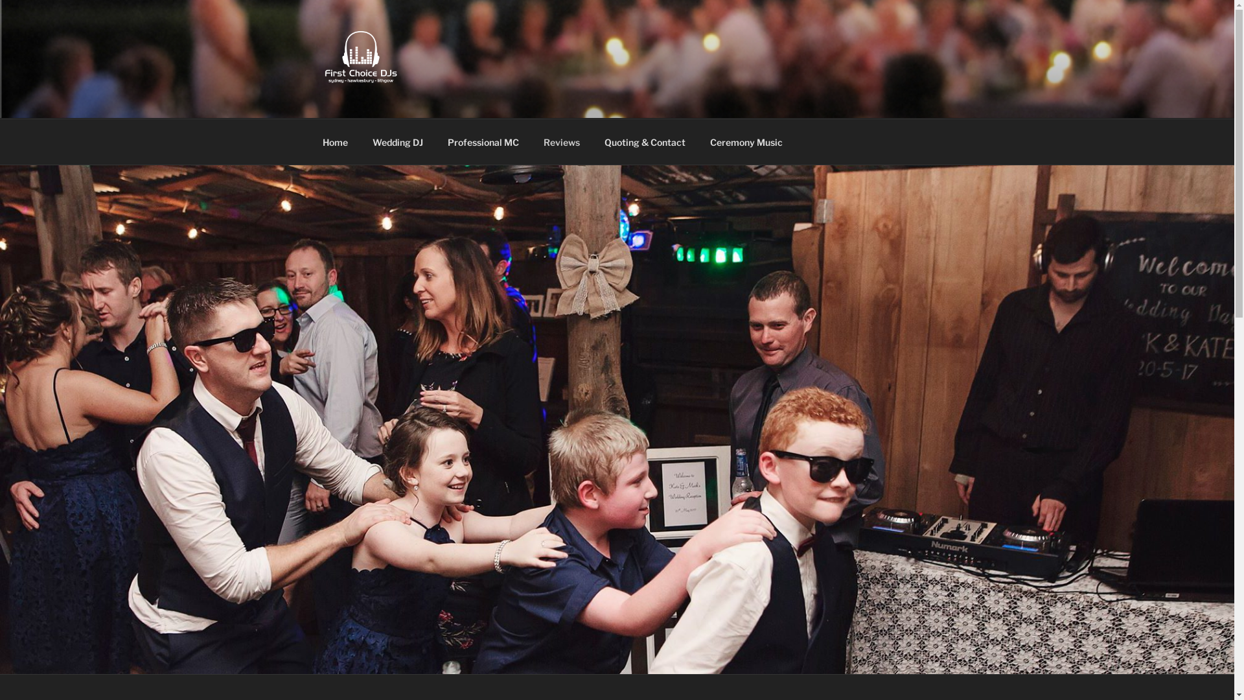 Image resolution: width=1244 pixels, height=700 pixels. What do you see at coordinates (483, 141) in the screenshot?
I see `Professional MC` at bounding box center [483, 141].